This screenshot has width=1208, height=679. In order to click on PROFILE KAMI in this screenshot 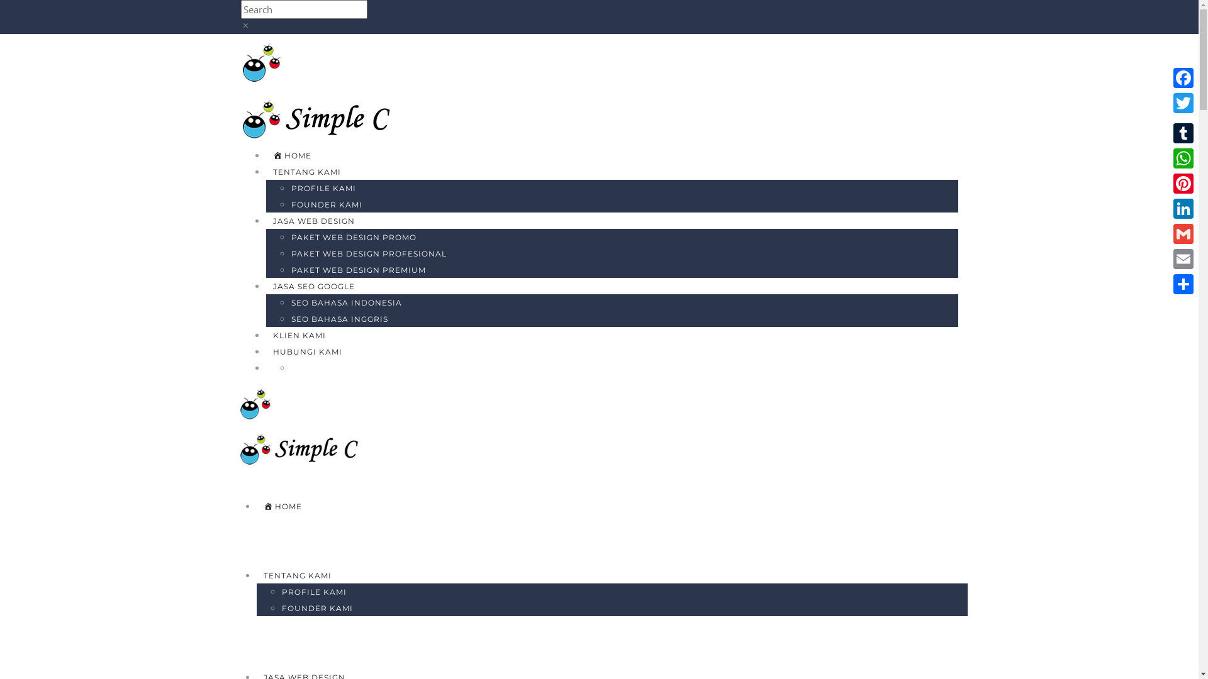, I will do `click(315, 592)`.